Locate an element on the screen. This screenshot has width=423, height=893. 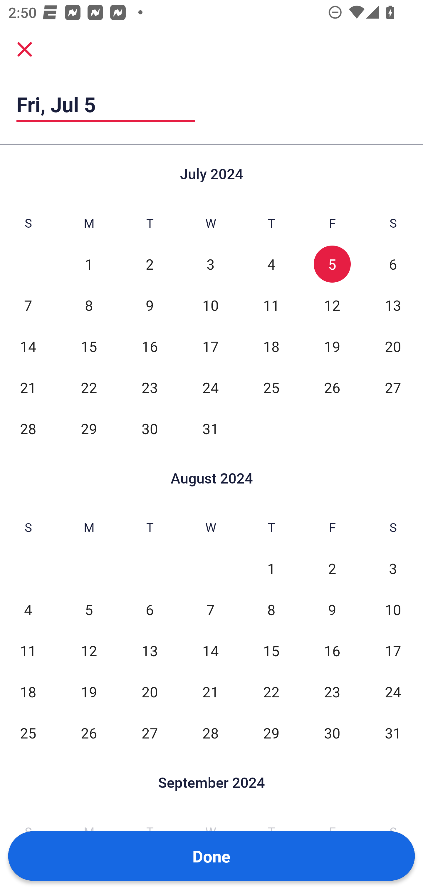
18 Sun, Aug 18, Not Selected is located at coordinates (28, 692).